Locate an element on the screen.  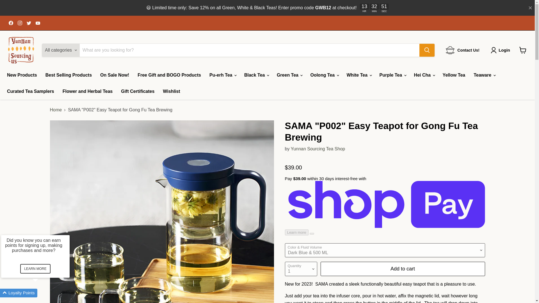
View cart is located at coordinates (523, 50).